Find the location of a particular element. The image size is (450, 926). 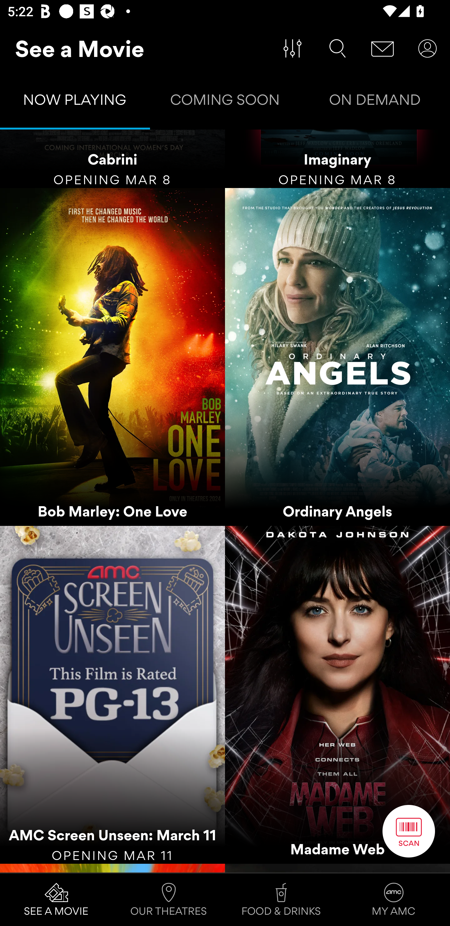

Madame Web is located at coordinates (337, 695).